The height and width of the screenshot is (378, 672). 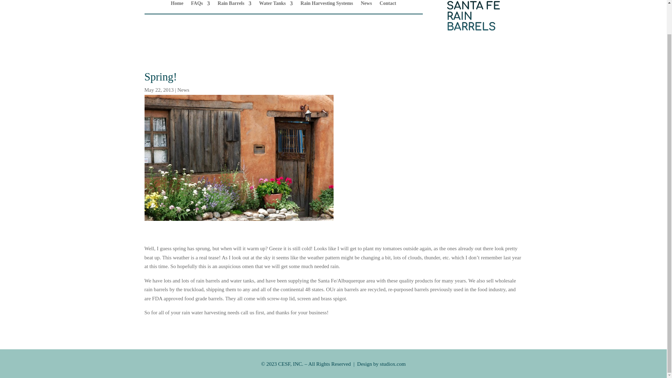 I want to click on Rain Harvesting Systems, so click(x=327, y=5).